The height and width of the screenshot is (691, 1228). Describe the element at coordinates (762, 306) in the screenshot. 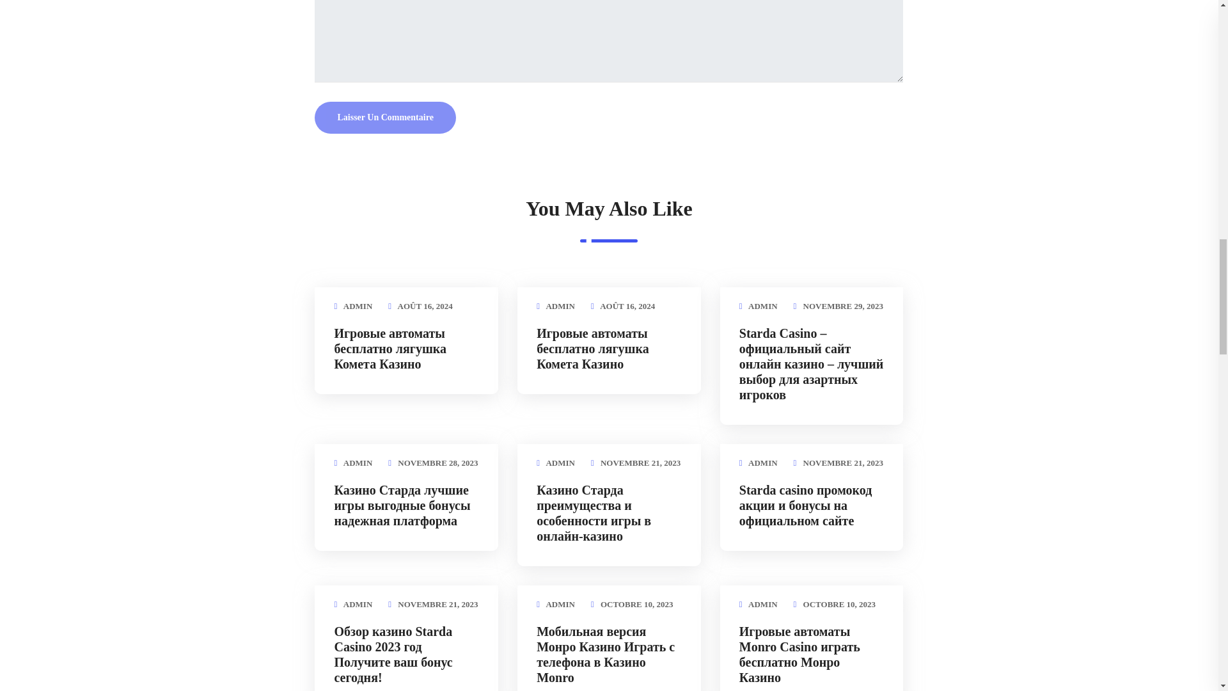

I see `ADMIN` at that location.